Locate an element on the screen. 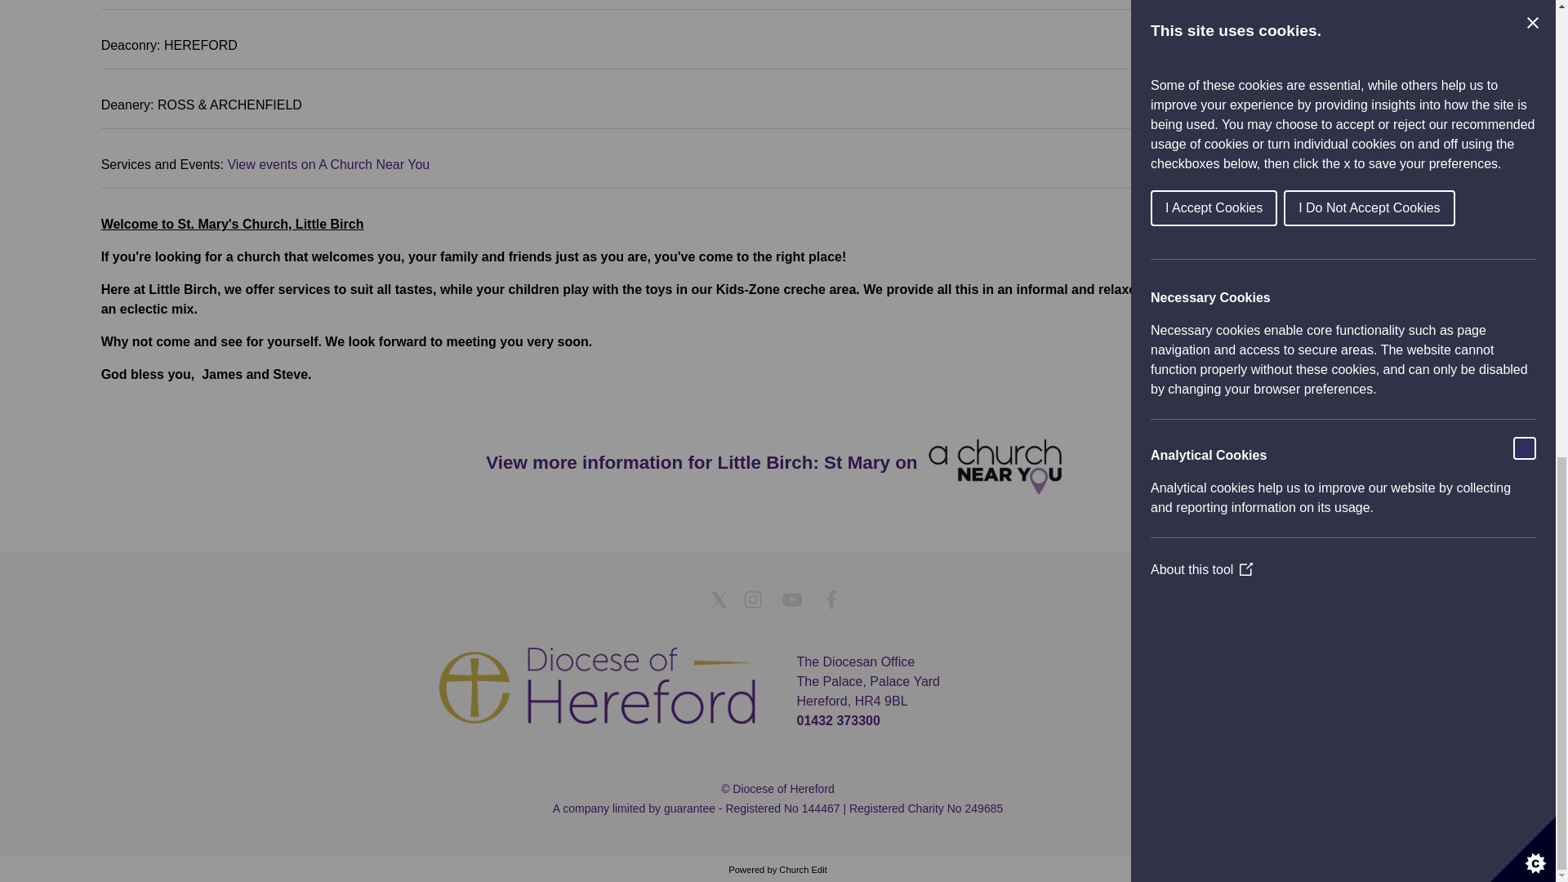  Logo is located at coordinates (597, 686).